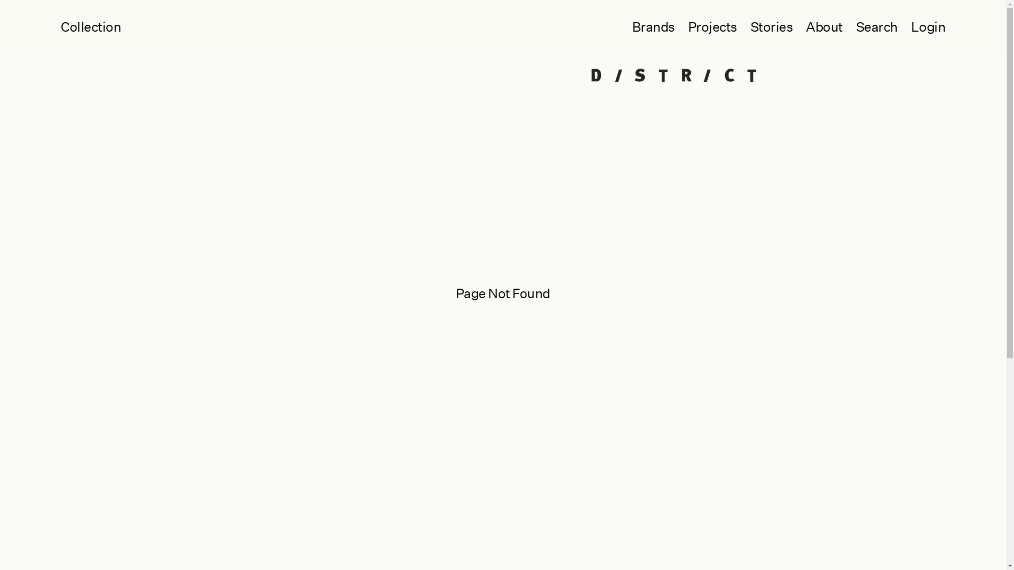 This screenshot has height=570, width=1014. Describe the element at coordinates (818, 27) in the screenshot. I see `About` at that location.